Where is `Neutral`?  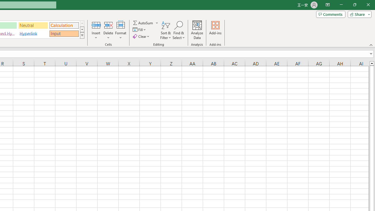 Neutral is located at coordinates (33, 25).